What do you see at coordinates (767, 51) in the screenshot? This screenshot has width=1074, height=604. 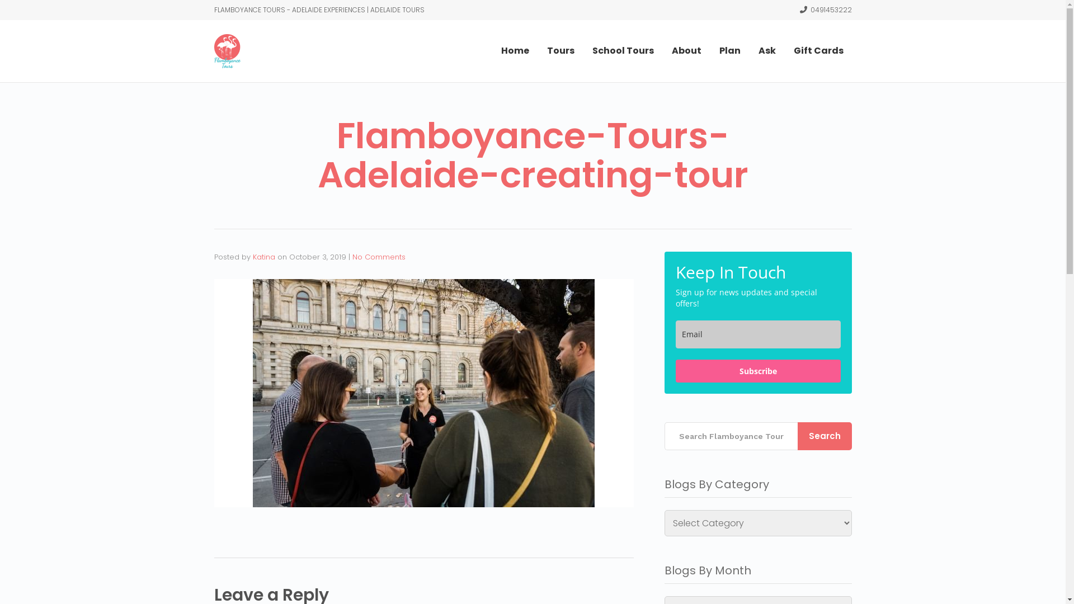 I see `Ask` at bounding box center [767, 51].